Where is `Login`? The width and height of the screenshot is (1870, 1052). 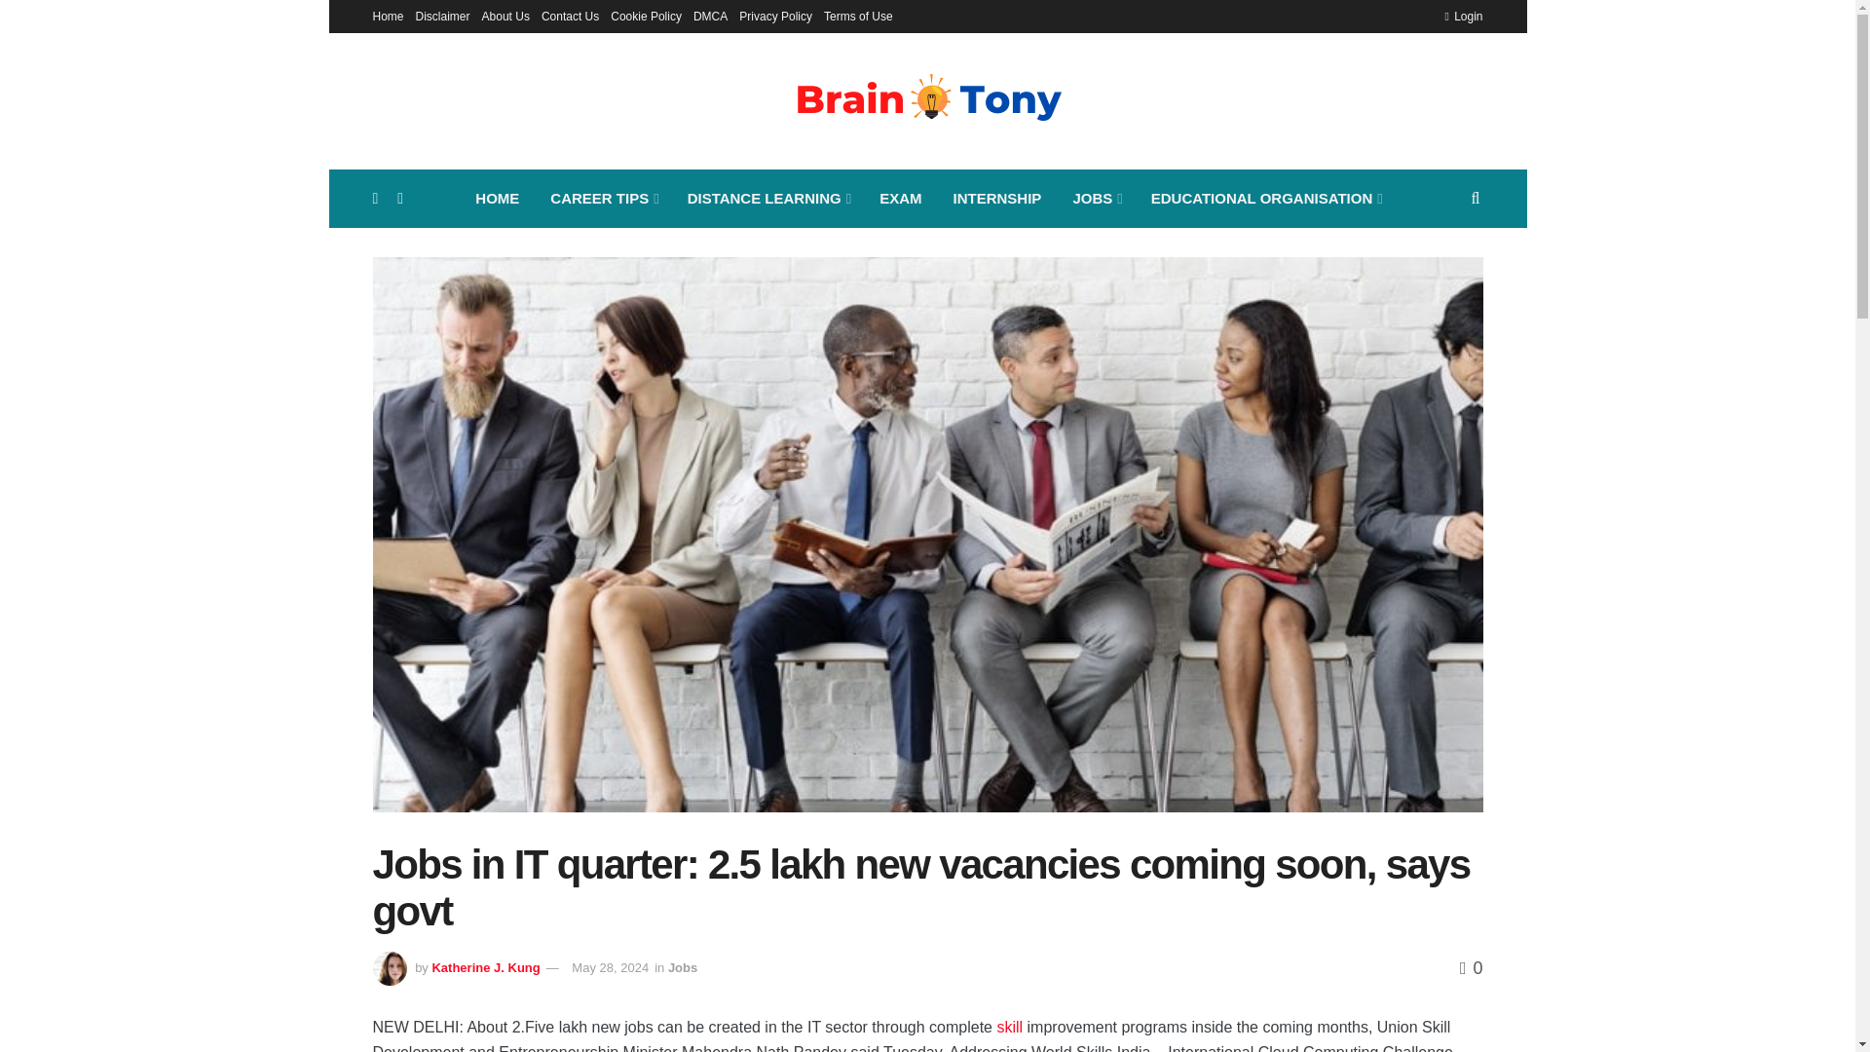 Login is located at coordinates (1463, 16).